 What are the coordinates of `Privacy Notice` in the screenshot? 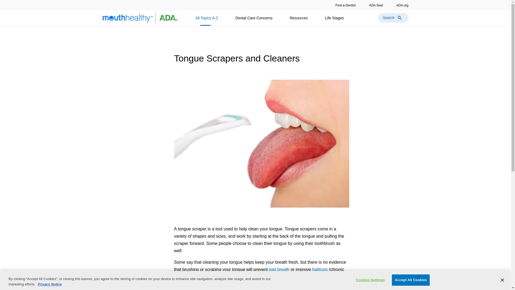 It's located at (50, 284).